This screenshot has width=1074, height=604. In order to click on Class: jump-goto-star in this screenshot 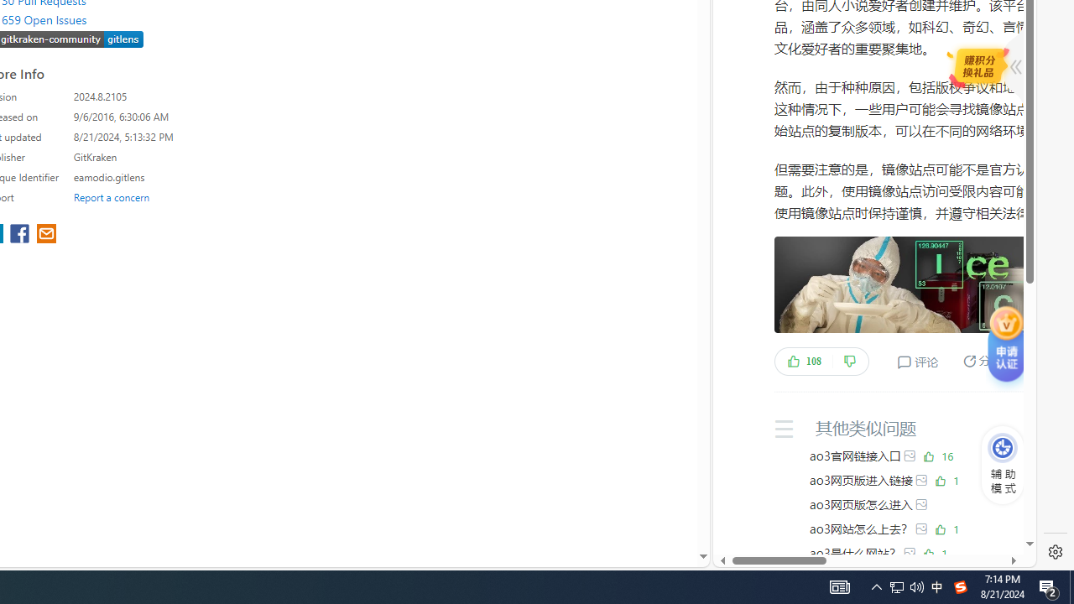, I will do `click(1008, 349)`.